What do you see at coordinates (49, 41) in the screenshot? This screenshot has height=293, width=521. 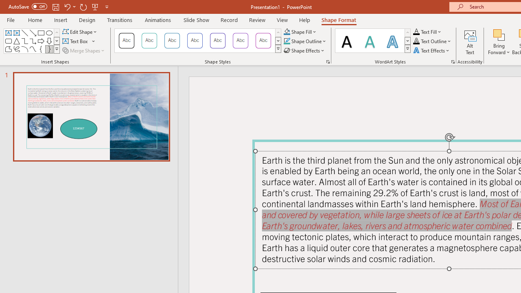 I see `Arrow: Down` at bounding box center [49, 41].